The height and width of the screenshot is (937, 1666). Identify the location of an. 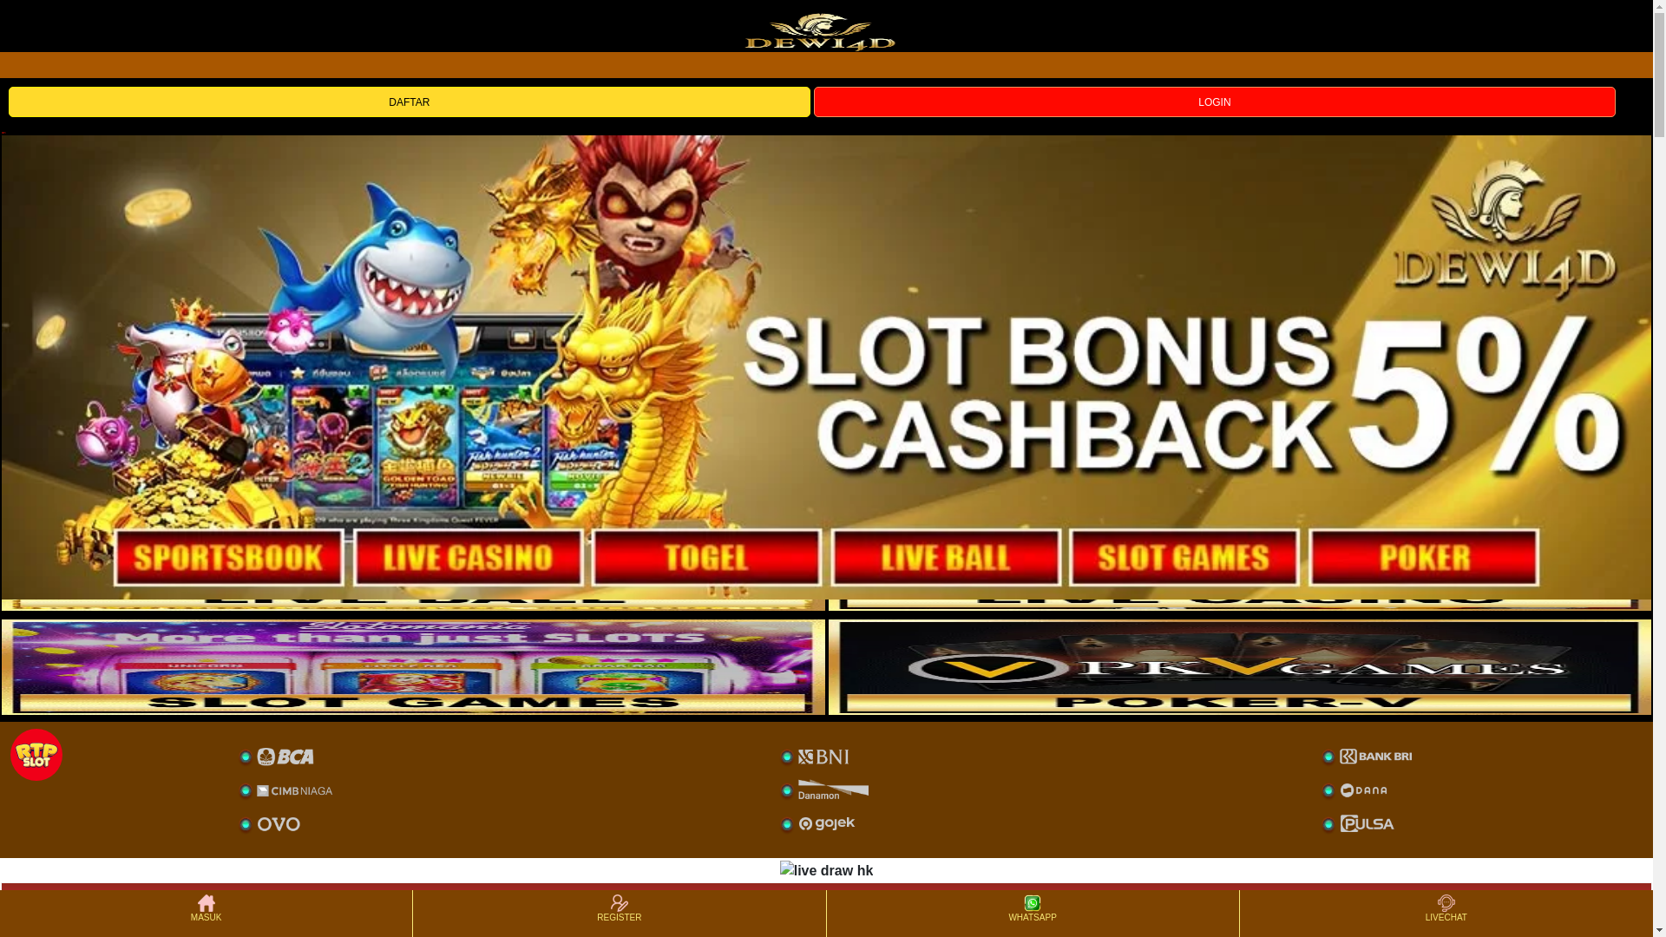
(826, 269).